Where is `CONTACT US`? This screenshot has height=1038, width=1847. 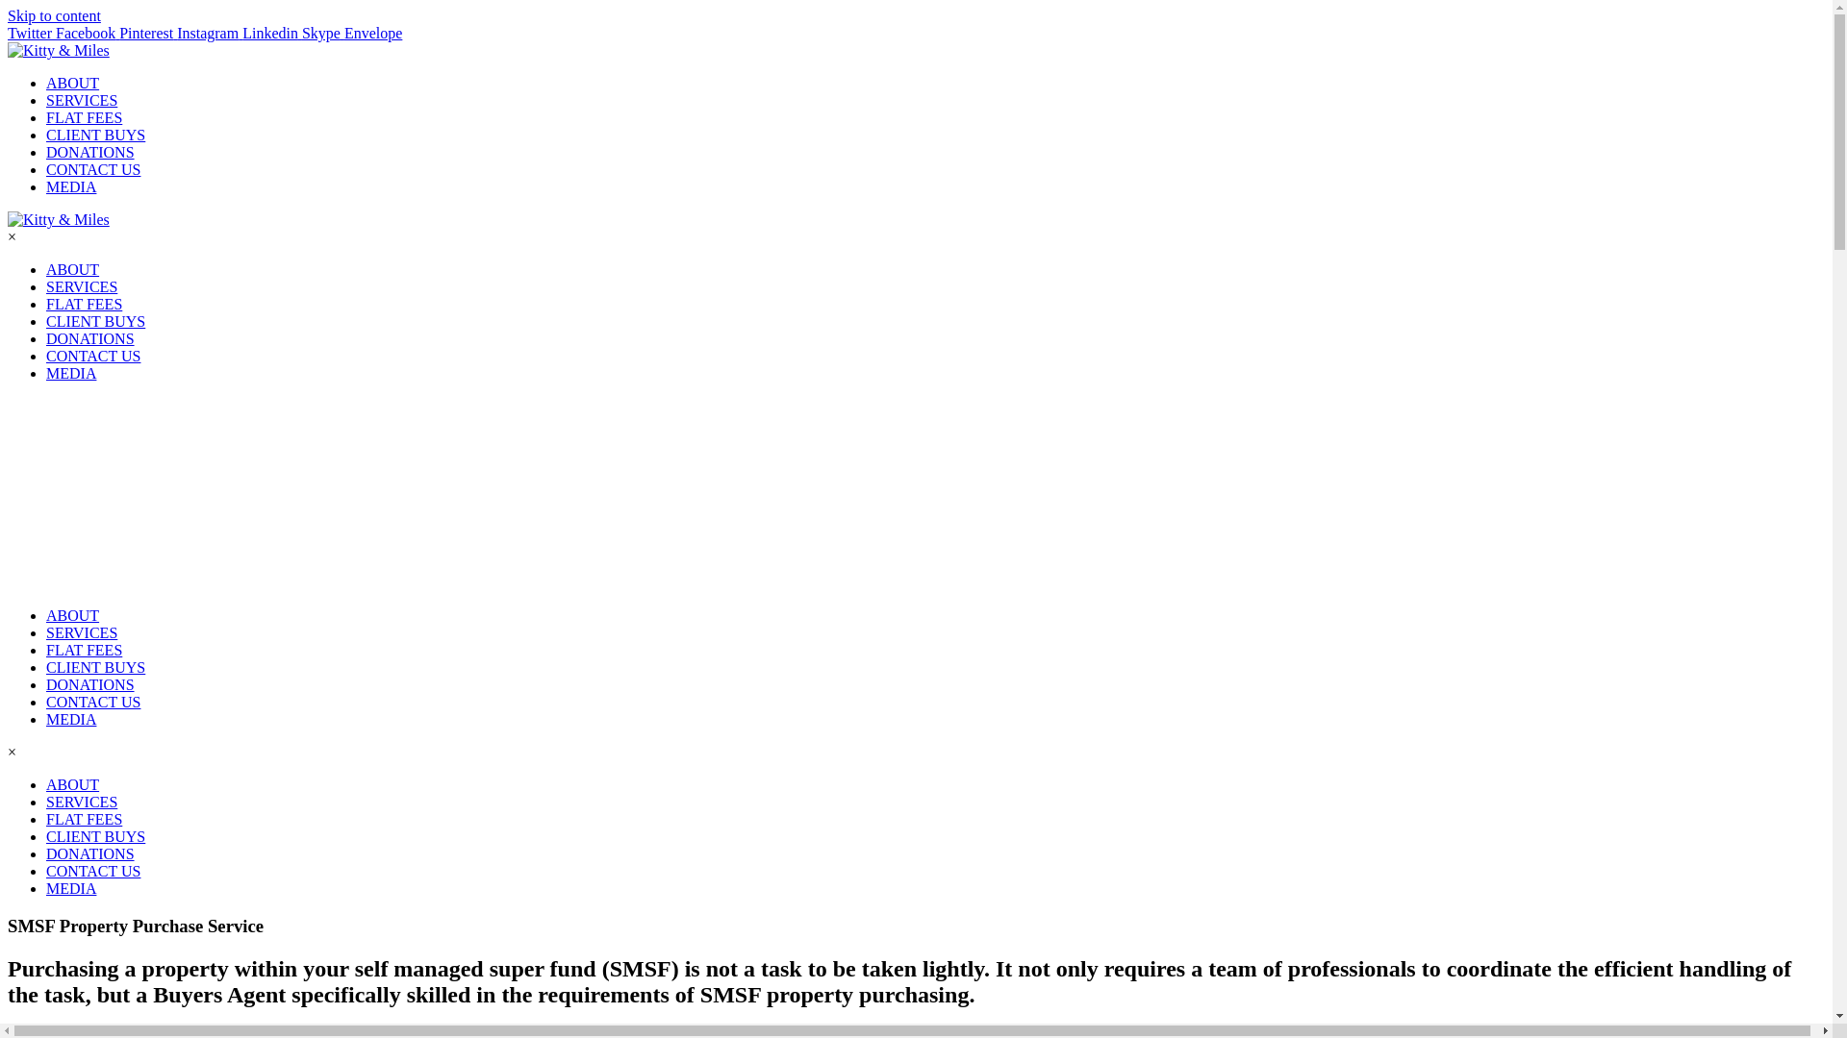 CONTACT US is located at coordinates (93, 702).